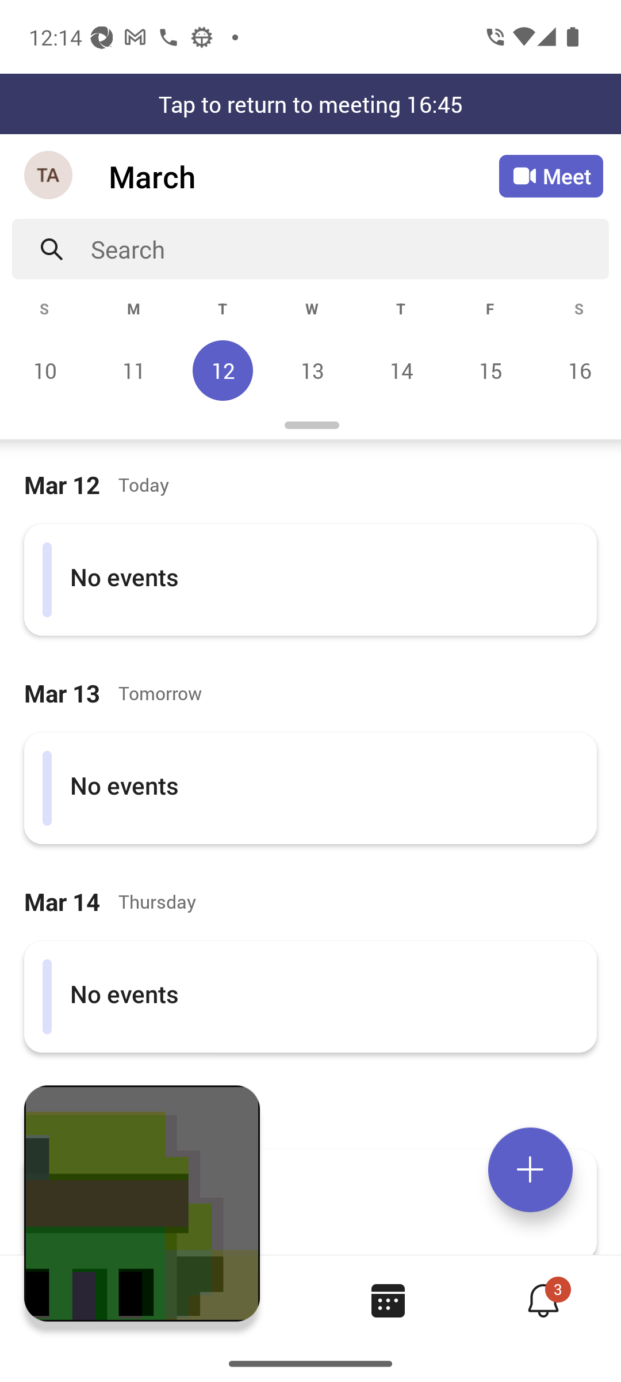 Image resolution: width=621 pixels, height=1382 pixels. Describe the element at coordinates (388, 1300) in the screenshot. I see `Calendar tab, 3 of 4` at that location.